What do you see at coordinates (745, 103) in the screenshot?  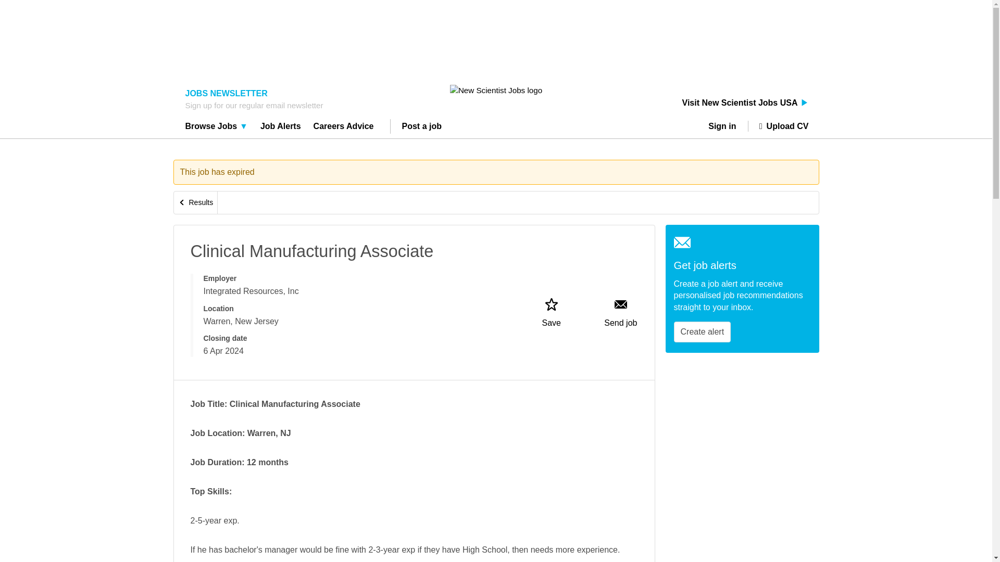 I see `Visit New Scientist Jobs USA` at bounding box center [745, 103].